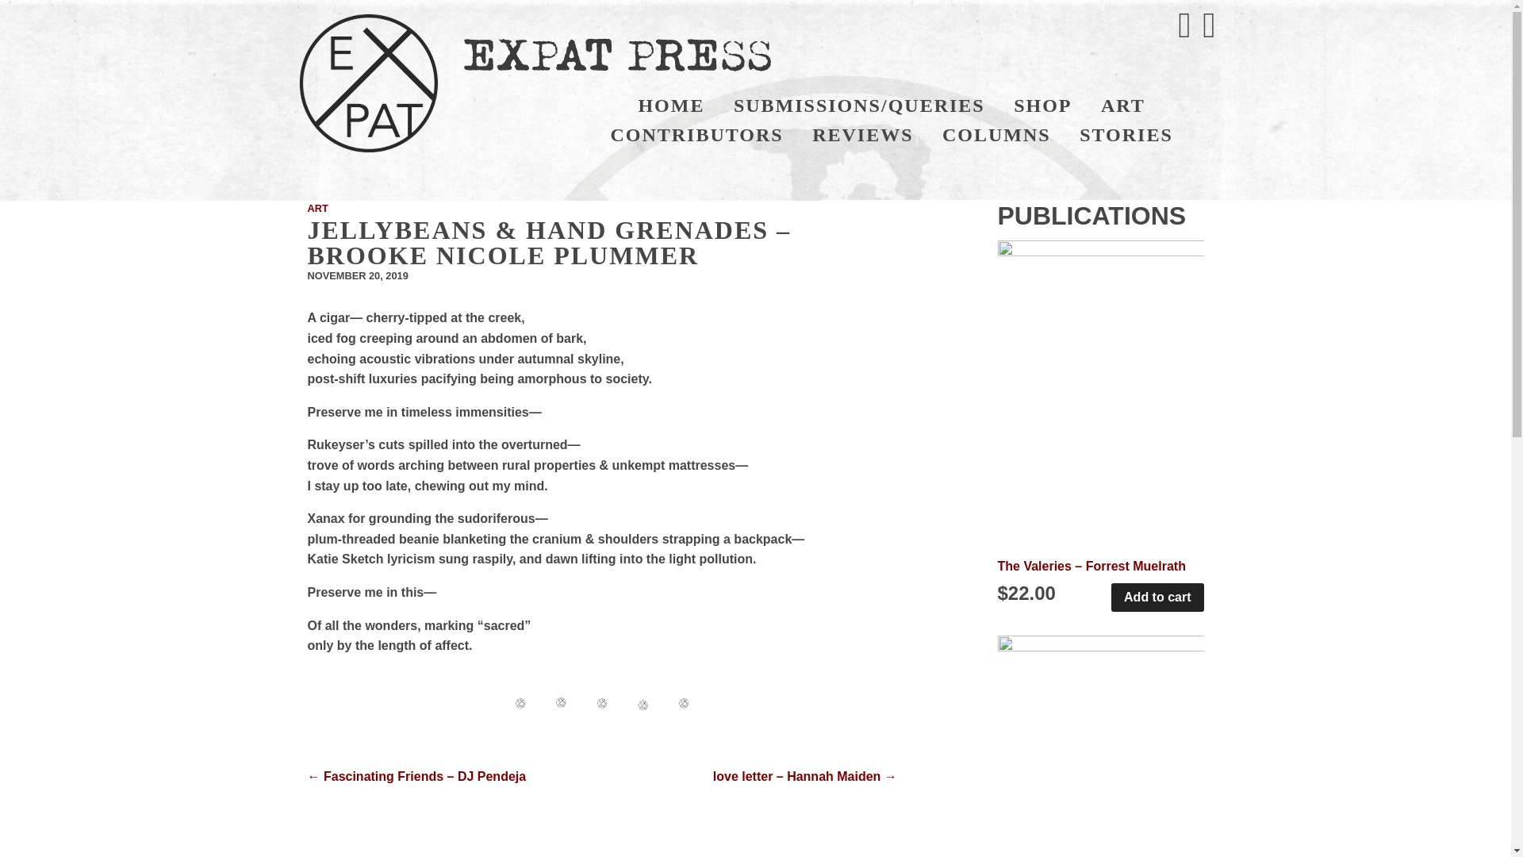  What do you see at coordinates (696, 135) in the screenshot?
I see `CONTRIBUTORS` at bounding box center [696, 135].